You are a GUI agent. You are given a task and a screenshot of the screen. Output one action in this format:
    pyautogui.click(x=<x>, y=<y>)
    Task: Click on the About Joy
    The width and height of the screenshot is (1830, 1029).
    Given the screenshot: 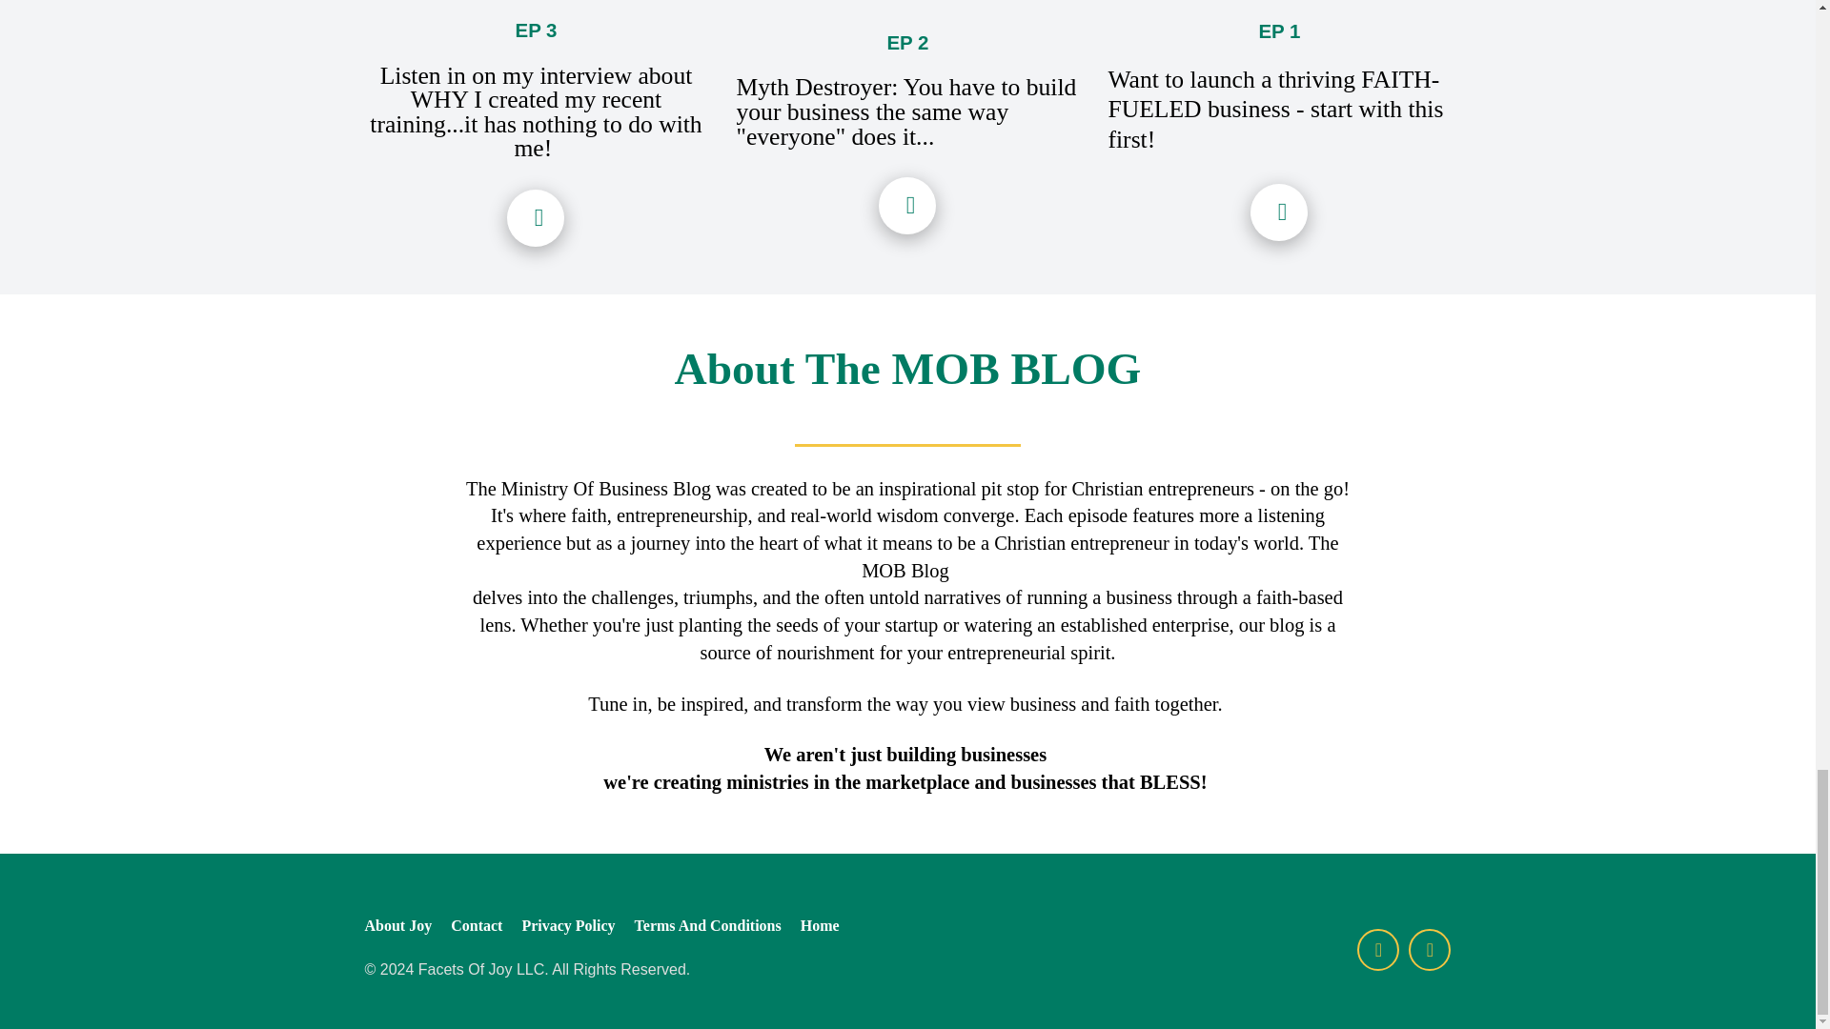 What is the action you would take?
    pyautogui.click(x=402, y=926)
    